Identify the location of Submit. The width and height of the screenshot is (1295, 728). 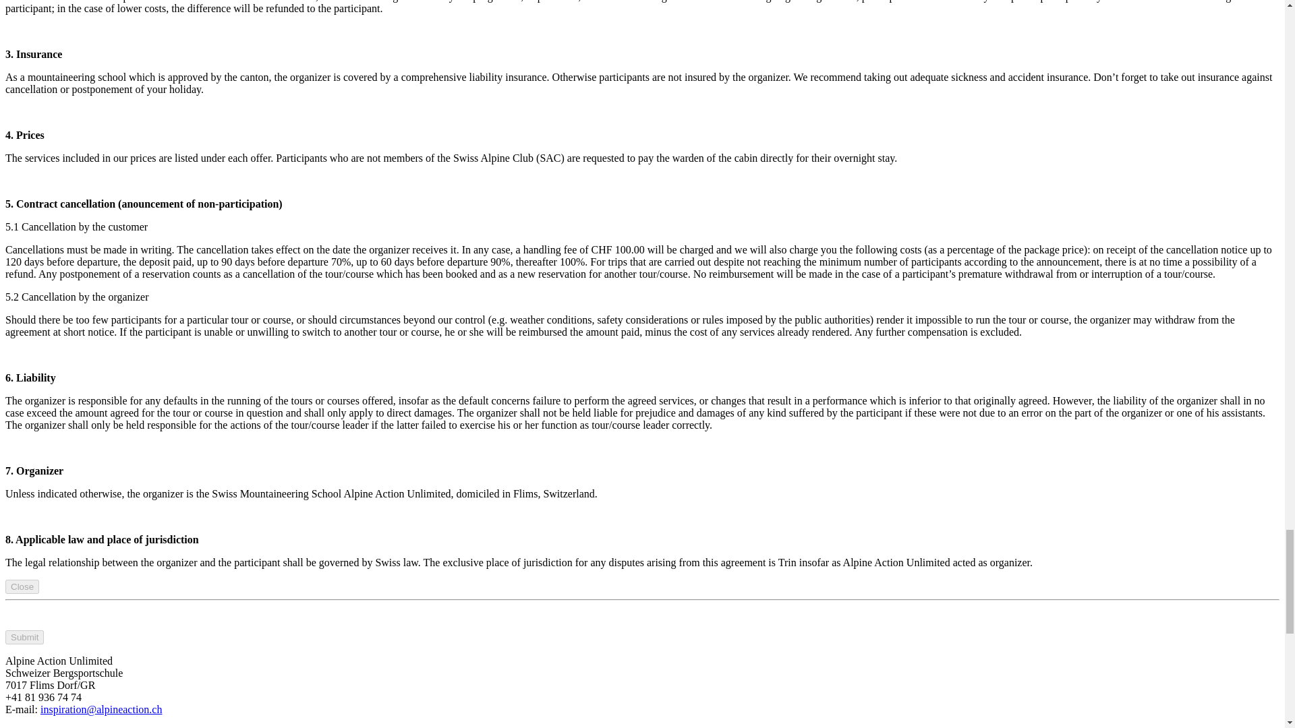
(24, 637).